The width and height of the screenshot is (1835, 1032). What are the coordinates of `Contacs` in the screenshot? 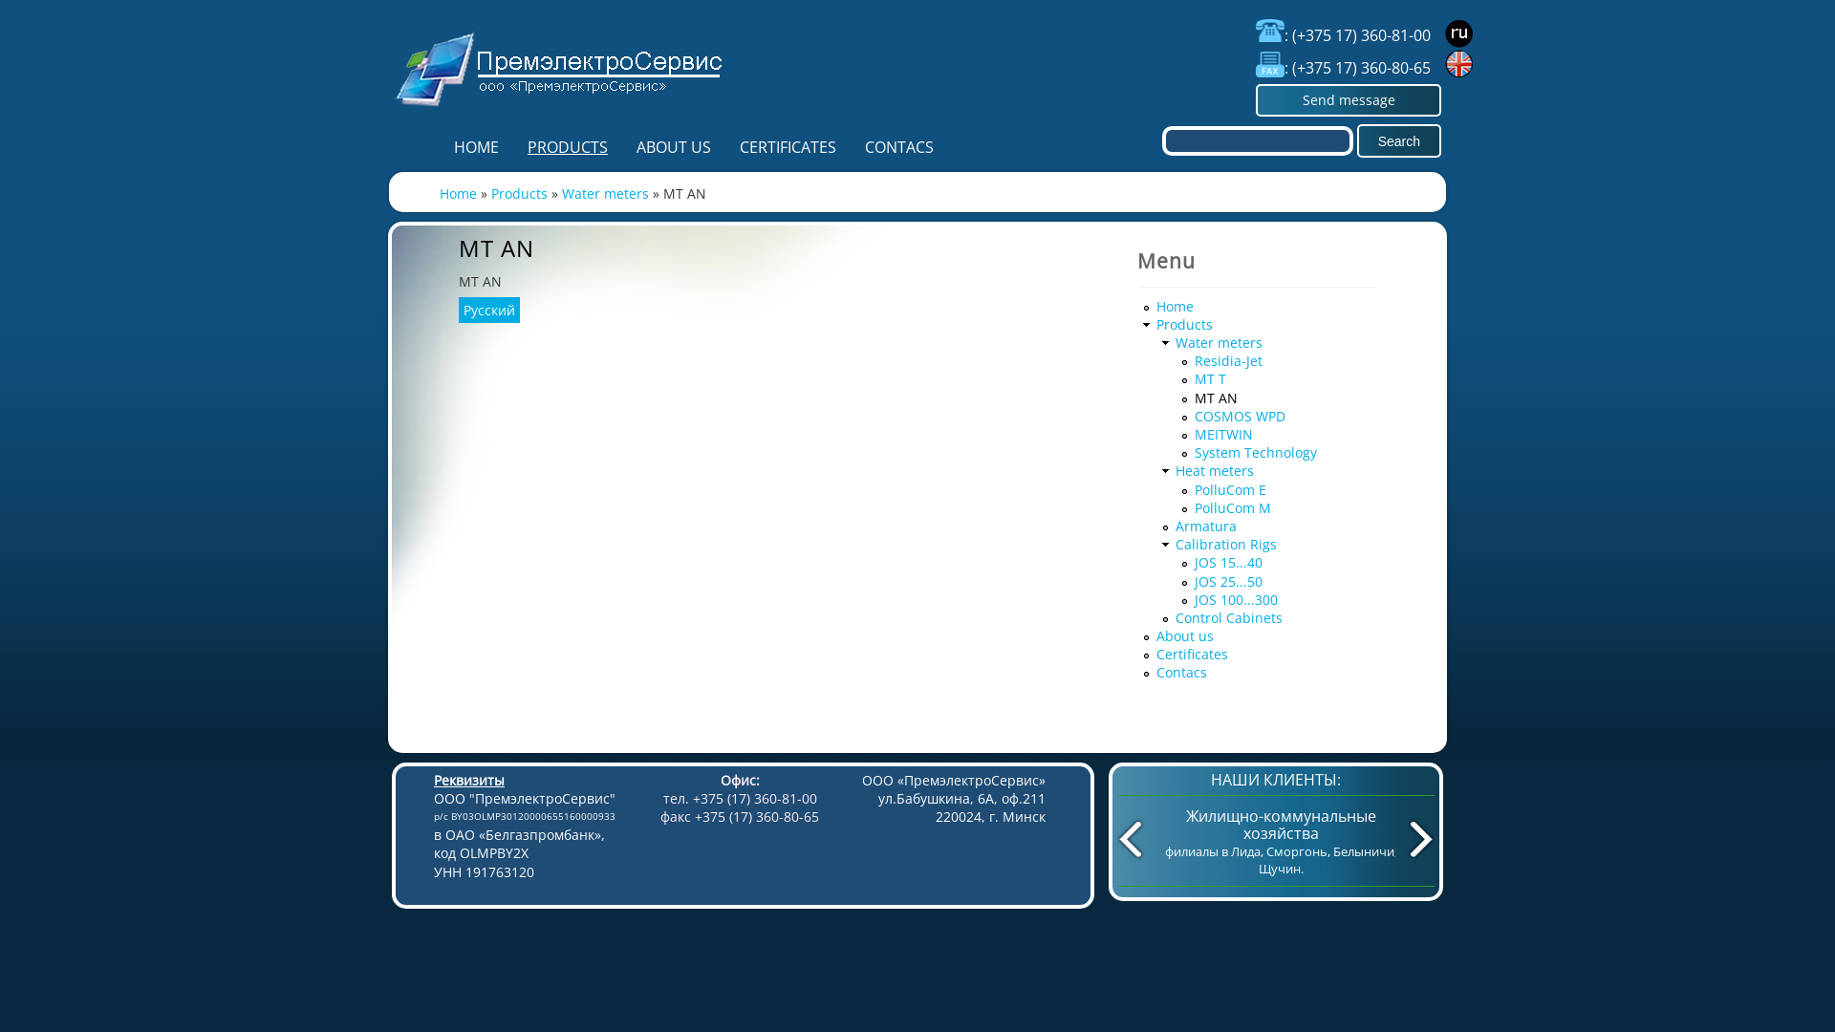 It's located at (1181, 673).